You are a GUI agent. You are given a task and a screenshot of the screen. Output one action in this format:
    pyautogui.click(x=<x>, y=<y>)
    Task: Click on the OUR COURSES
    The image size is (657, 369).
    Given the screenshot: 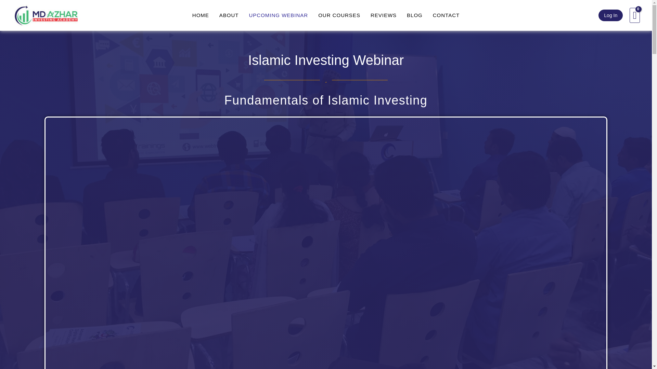 What is the action you would take?
    pyautogui.click(x=339, y=15)
    